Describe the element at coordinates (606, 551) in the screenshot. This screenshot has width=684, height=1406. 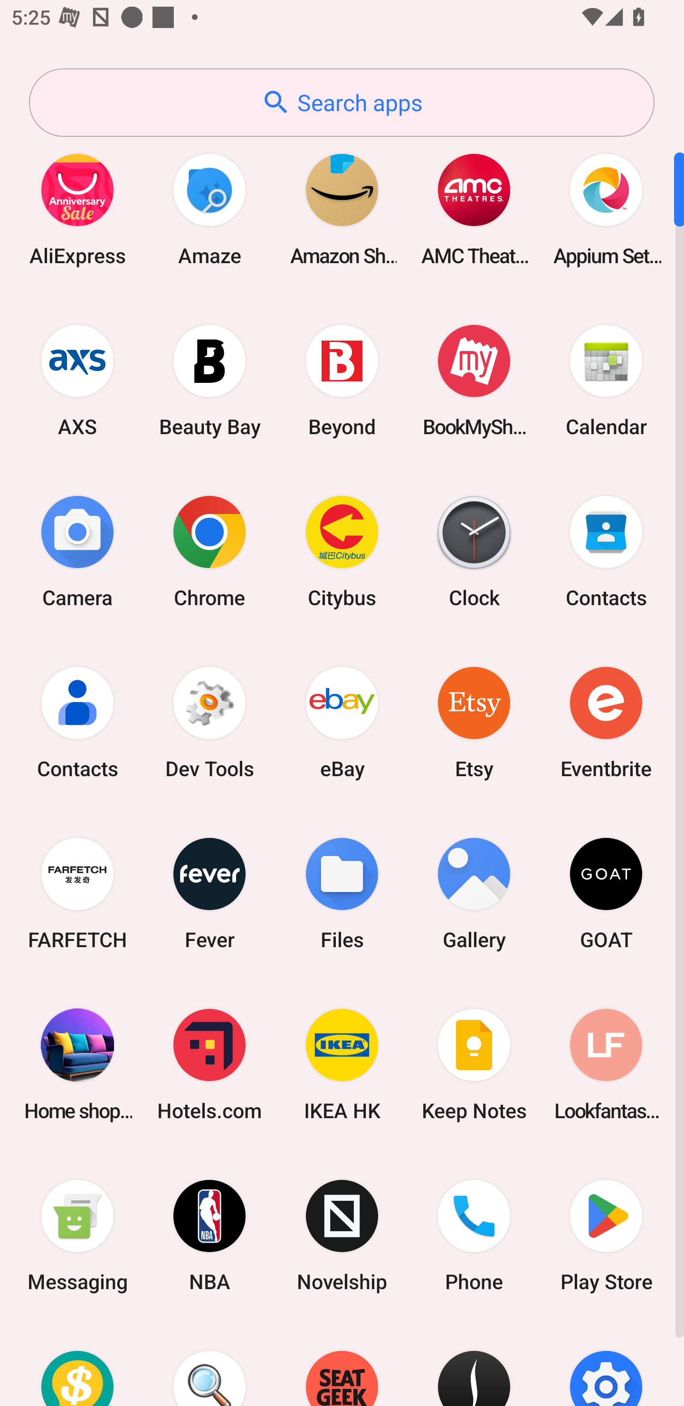
I see `Contacts` at that location.